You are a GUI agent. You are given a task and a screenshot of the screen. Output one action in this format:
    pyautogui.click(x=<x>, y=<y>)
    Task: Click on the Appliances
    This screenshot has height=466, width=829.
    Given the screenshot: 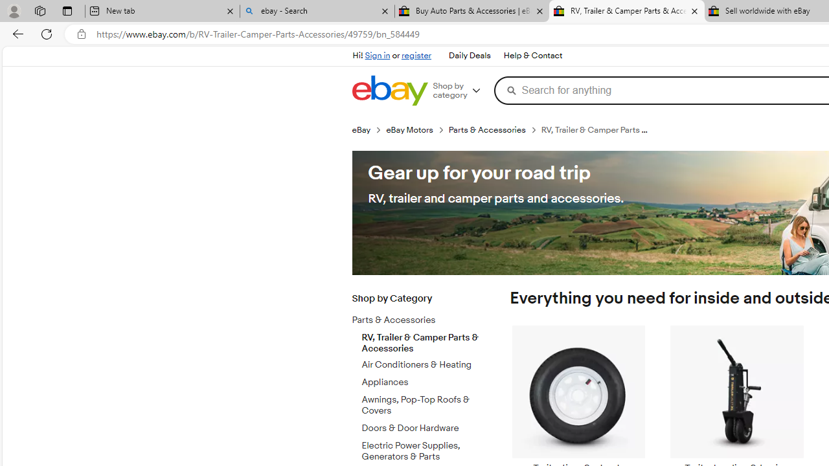 What is the action you would take?
    pyautogui.click(x=423, y=380)
    